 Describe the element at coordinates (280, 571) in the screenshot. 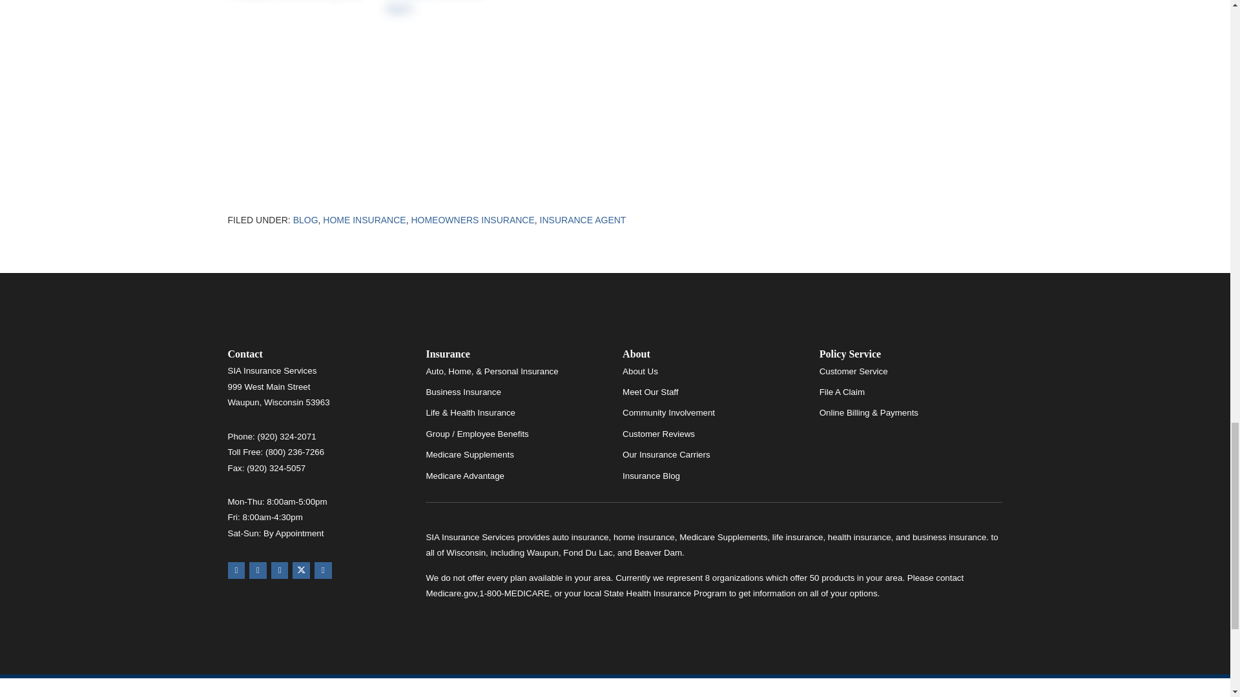

I see `Facebook` at that location.